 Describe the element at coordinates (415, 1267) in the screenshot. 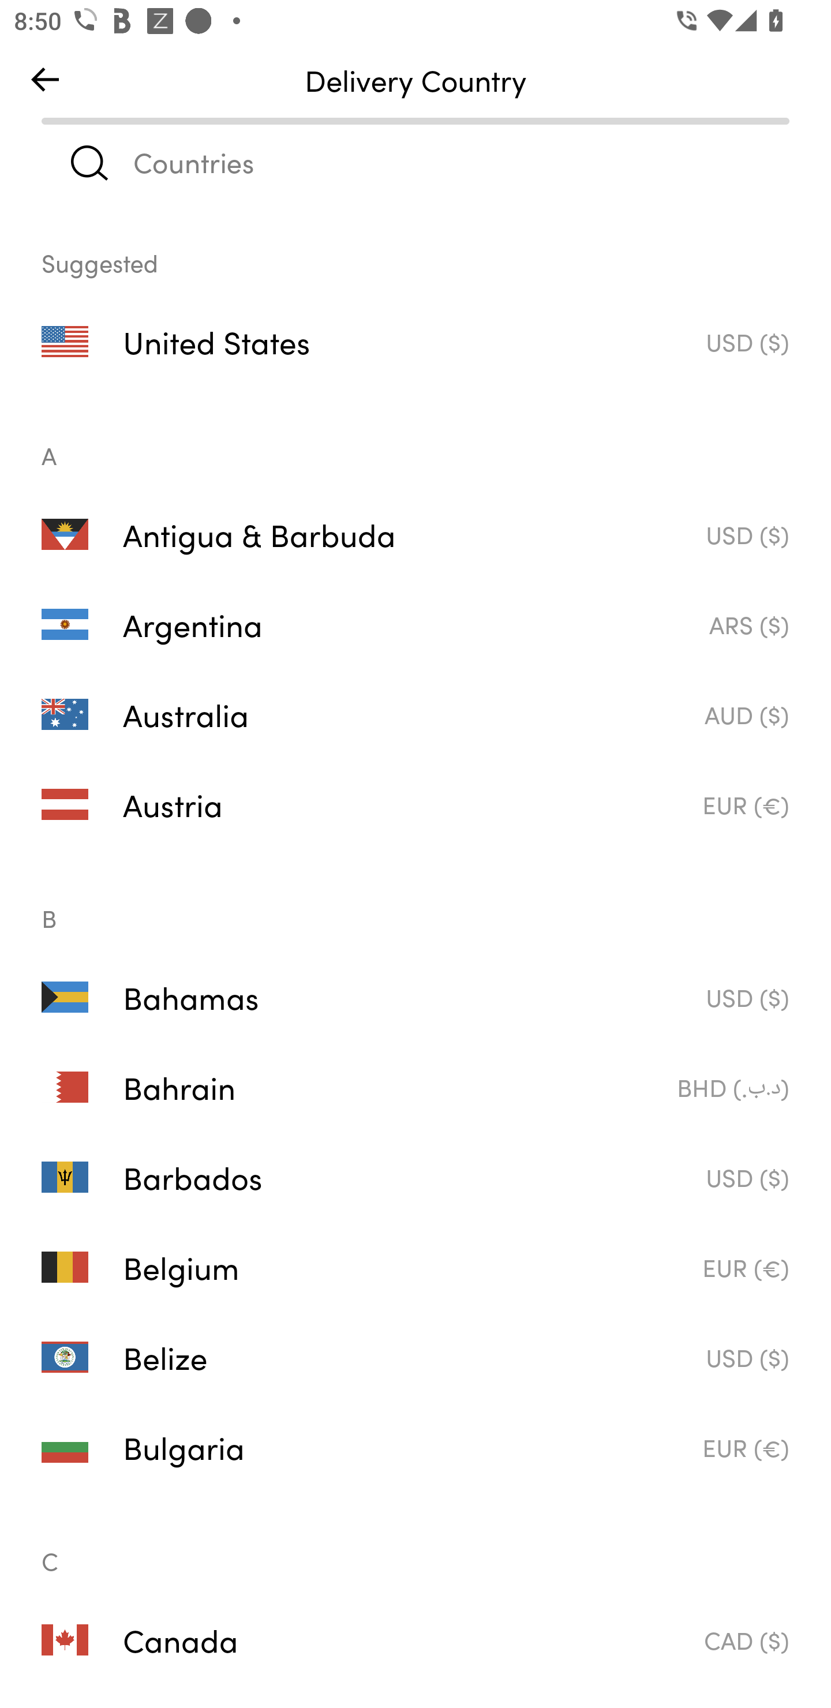

I see `Belgium EUR (€)` at that location.